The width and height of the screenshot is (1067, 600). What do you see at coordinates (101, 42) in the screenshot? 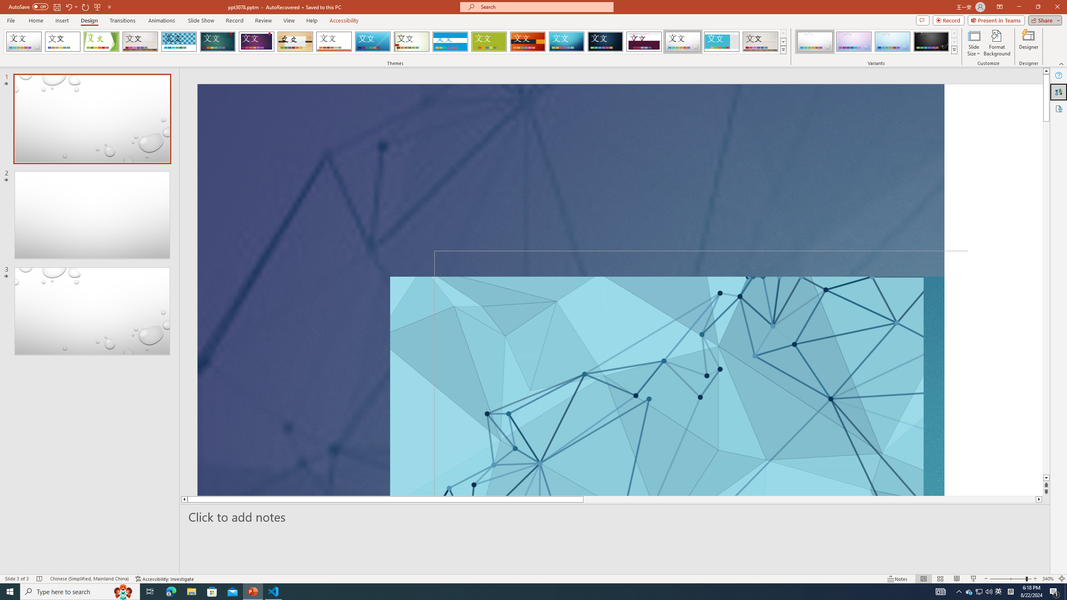
I see `Facet` at bounding box center [101, 42].